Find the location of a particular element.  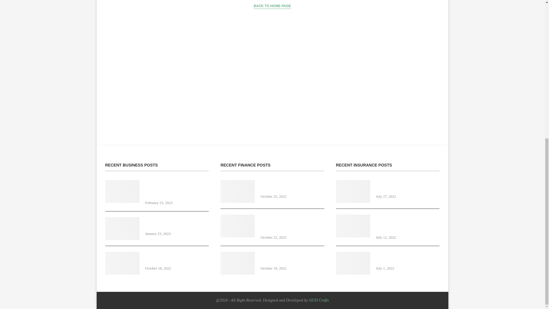

Reseller Business Opportunities is located at coordinates (122, 263).